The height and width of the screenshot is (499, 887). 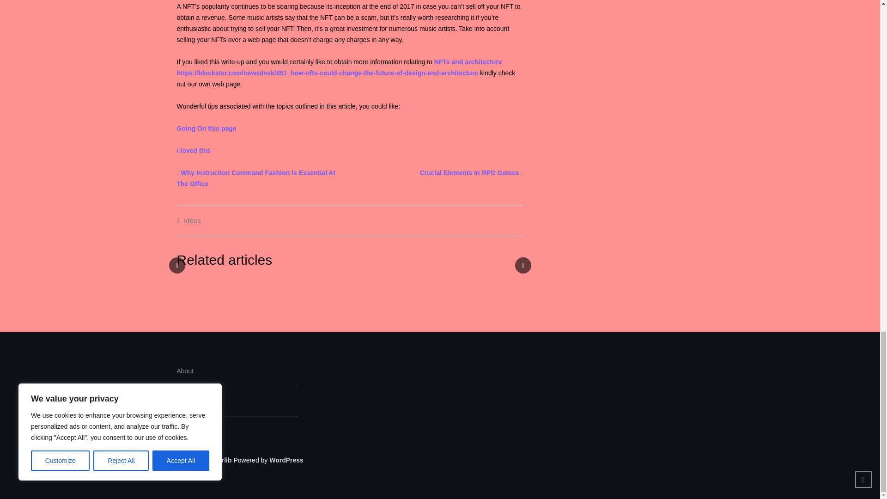 I want to click on Going On this page, so click(x=206, y=128).